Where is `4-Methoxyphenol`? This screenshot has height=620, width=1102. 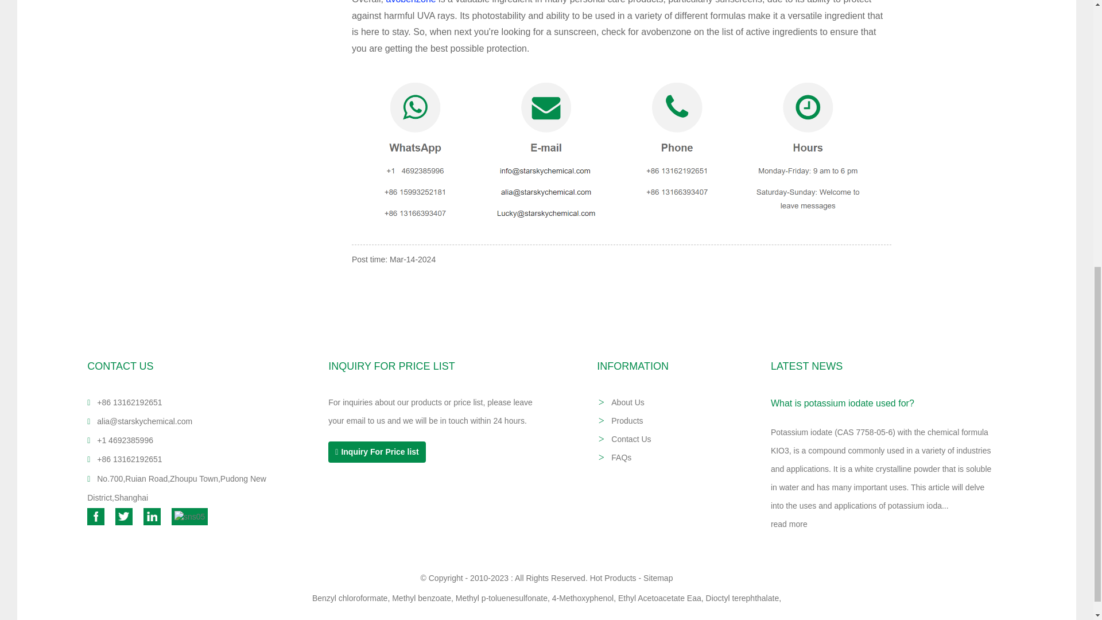
4-Methoxyphenol is located at coordinates (583, 598).